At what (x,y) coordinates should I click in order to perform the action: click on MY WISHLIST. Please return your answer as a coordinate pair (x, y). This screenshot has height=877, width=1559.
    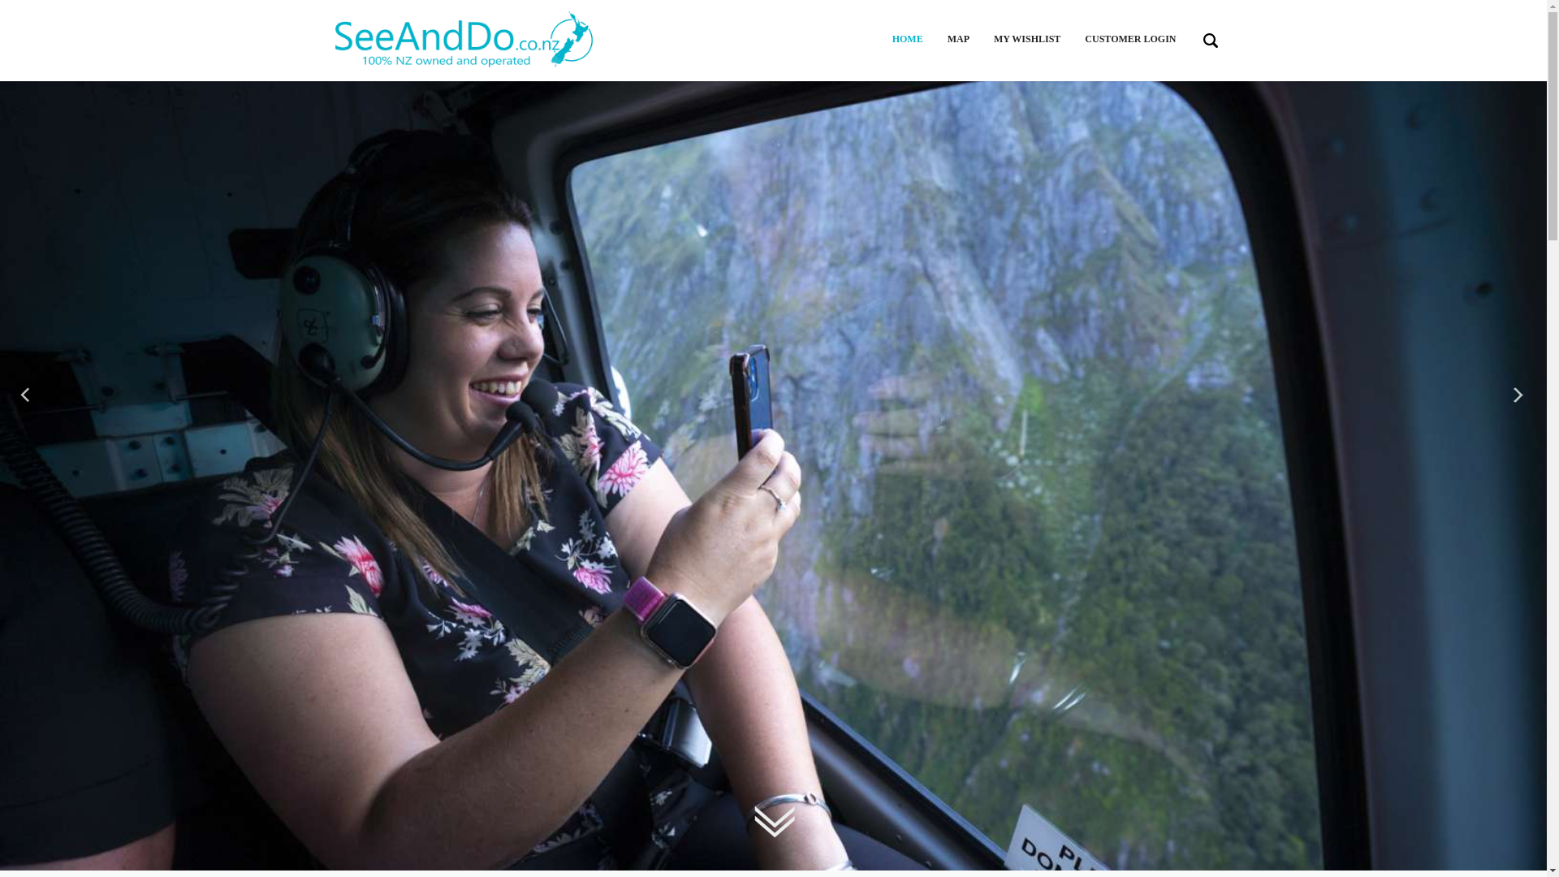
    Looking at the image, I should click on (1026, 39).